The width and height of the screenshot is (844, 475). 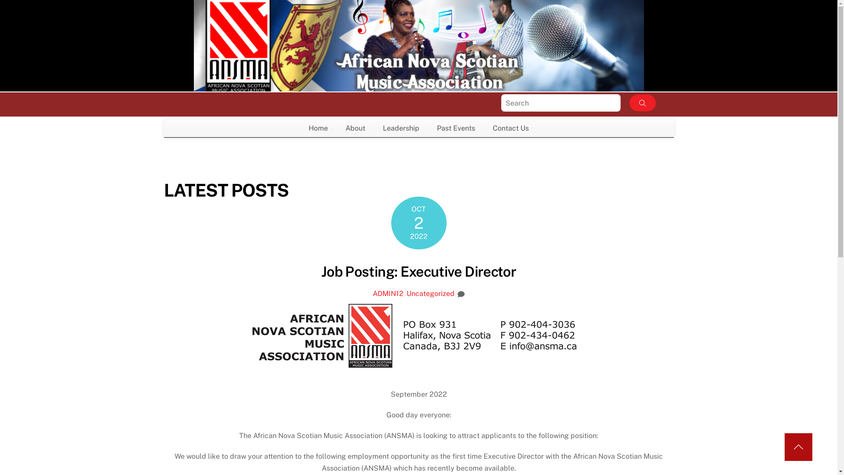 I want to click on Past Events, so click(x=456, y=128).